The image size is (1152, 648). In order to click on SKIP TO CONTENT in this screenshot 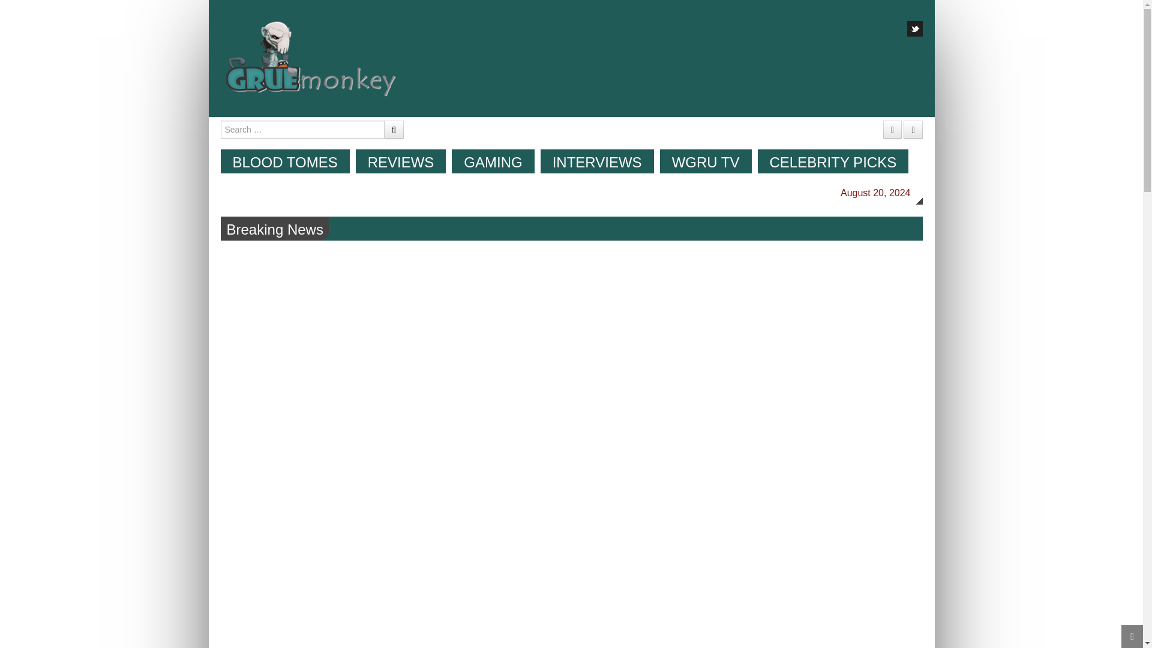, I will do `click(298, 155)`.